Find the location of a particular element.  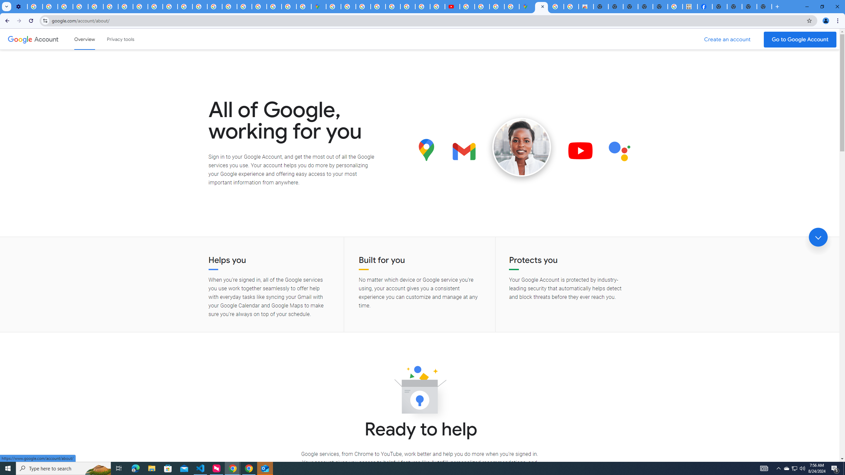

Search tabs is located at coordinates (6, 7).